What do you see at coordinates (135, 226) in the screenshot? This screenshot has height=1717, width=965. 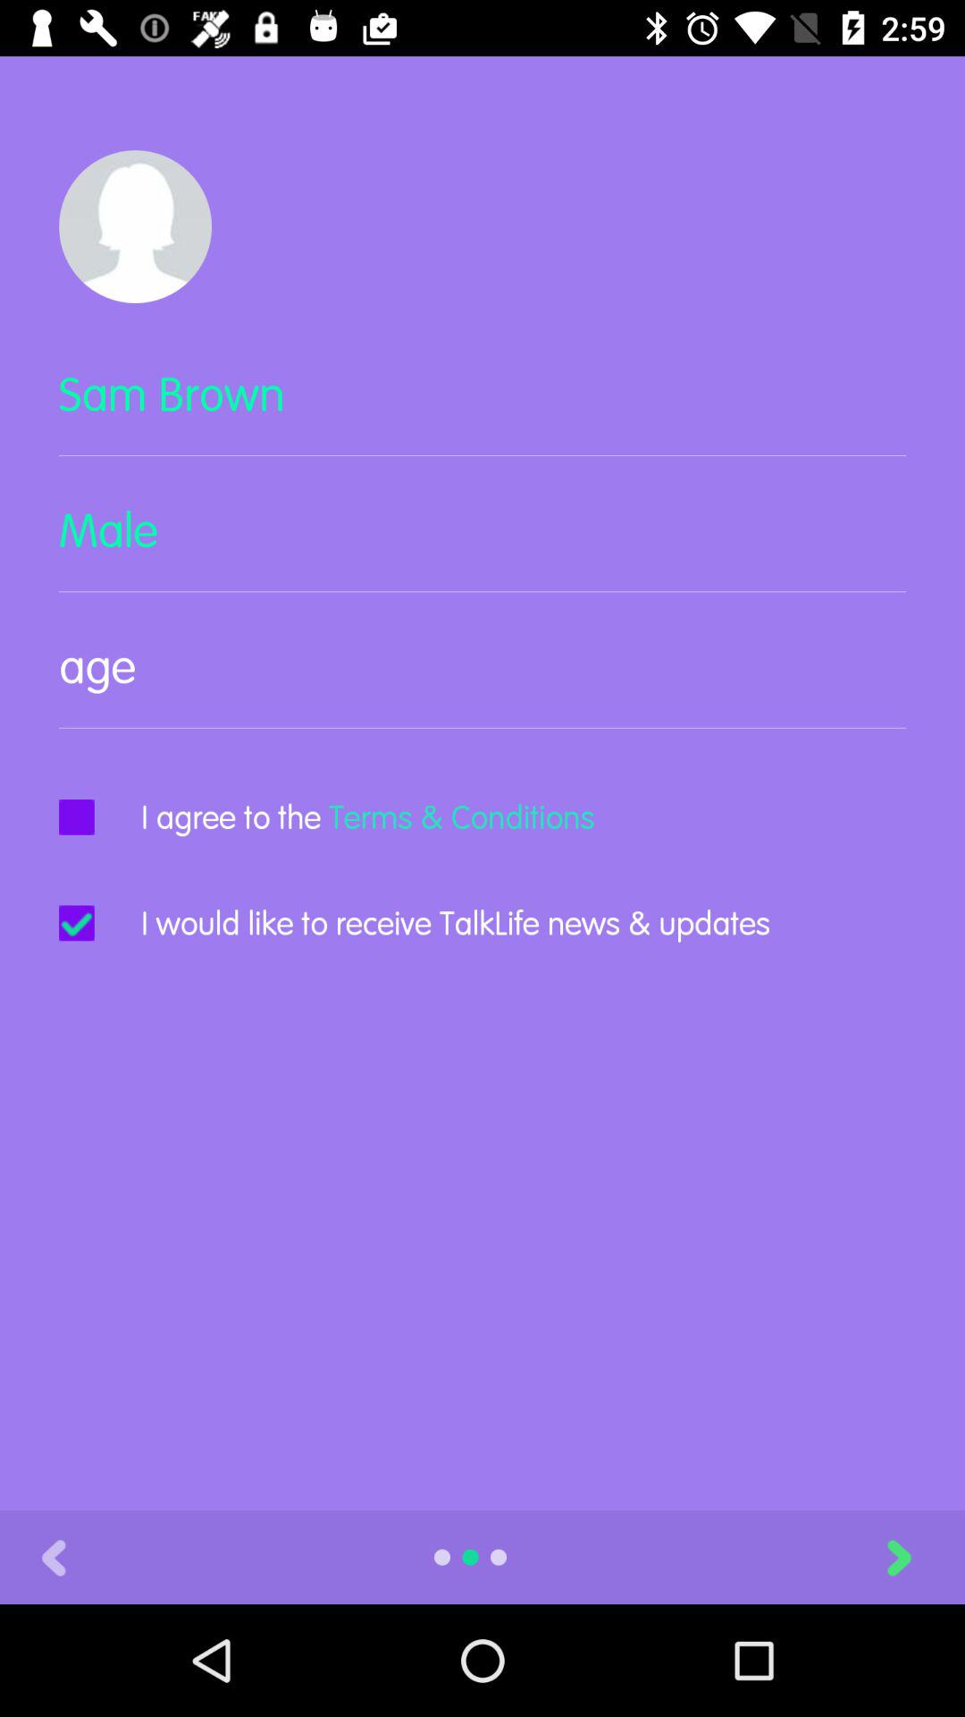 I see `choose the icon at the top left corner` at bounding box center [135, 226].